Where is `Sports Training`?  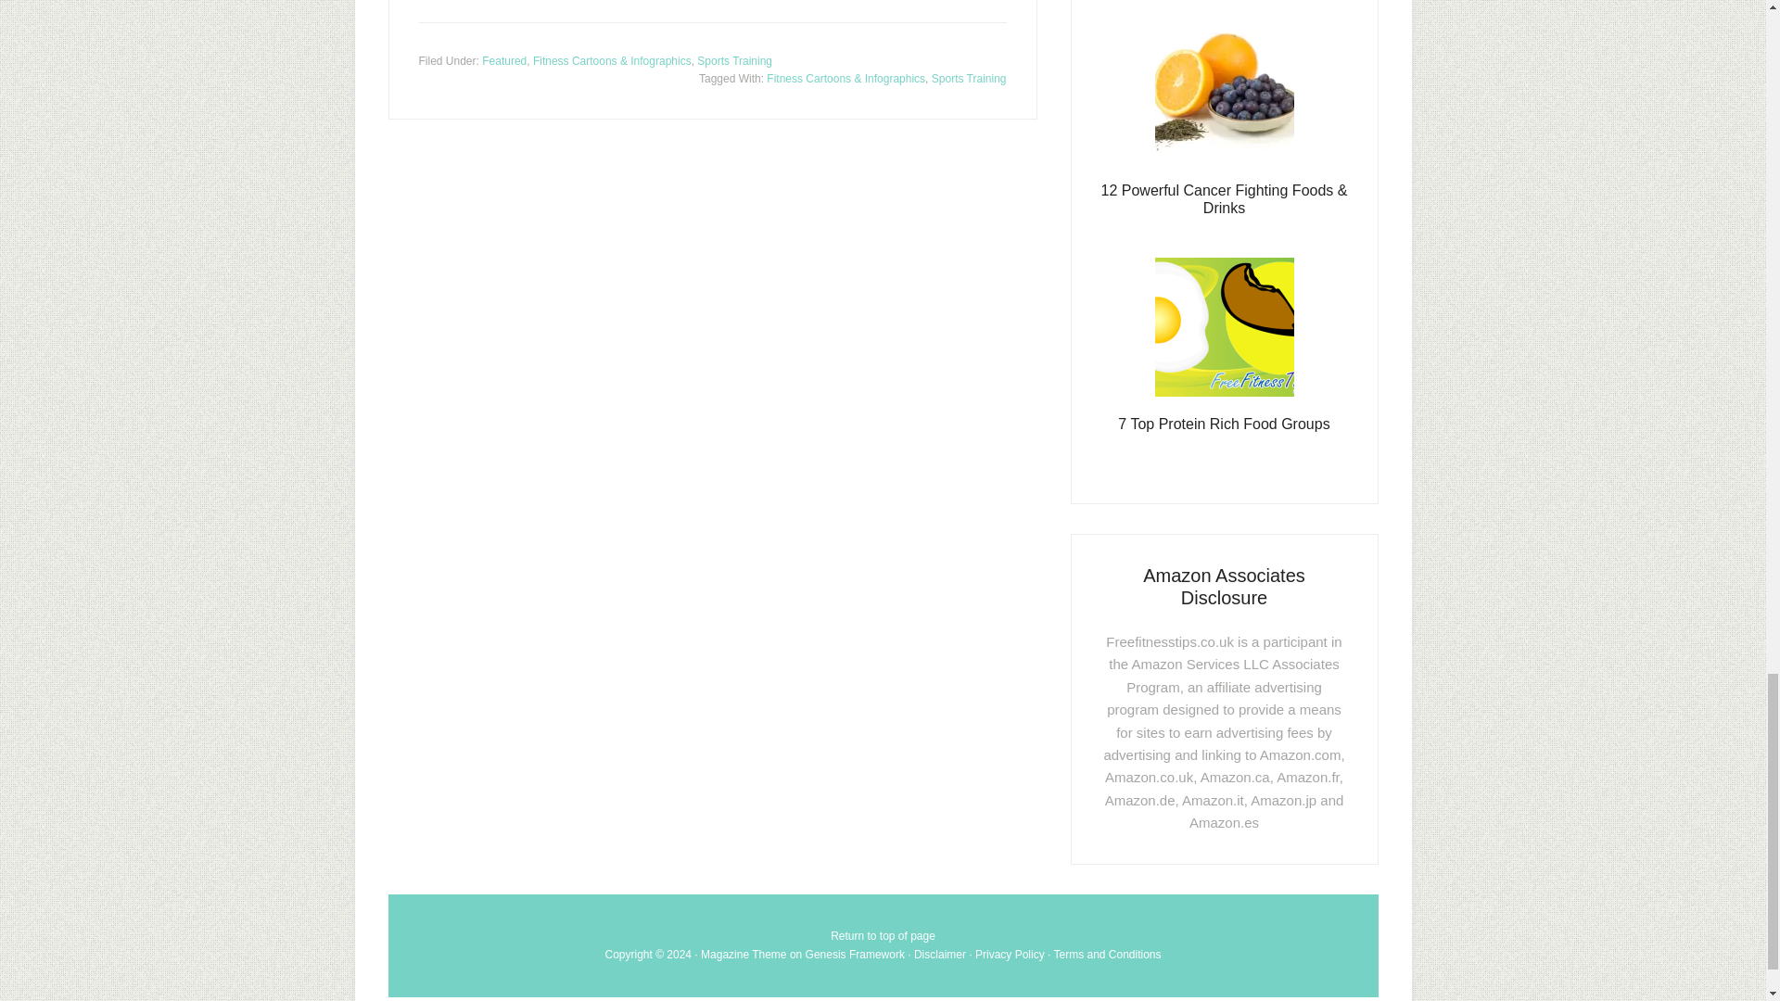 Sports Training is located at coordinates (969, 78).